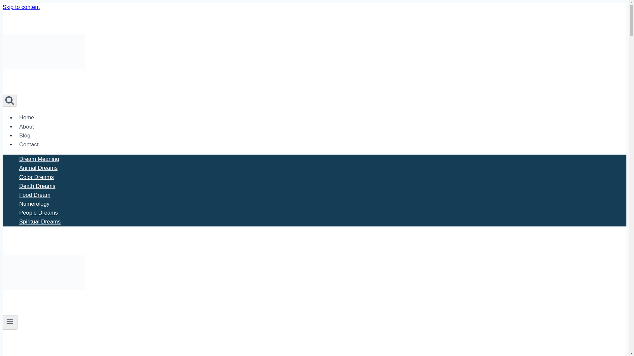  I want to click on Dream Meaning, so click(39, 159).